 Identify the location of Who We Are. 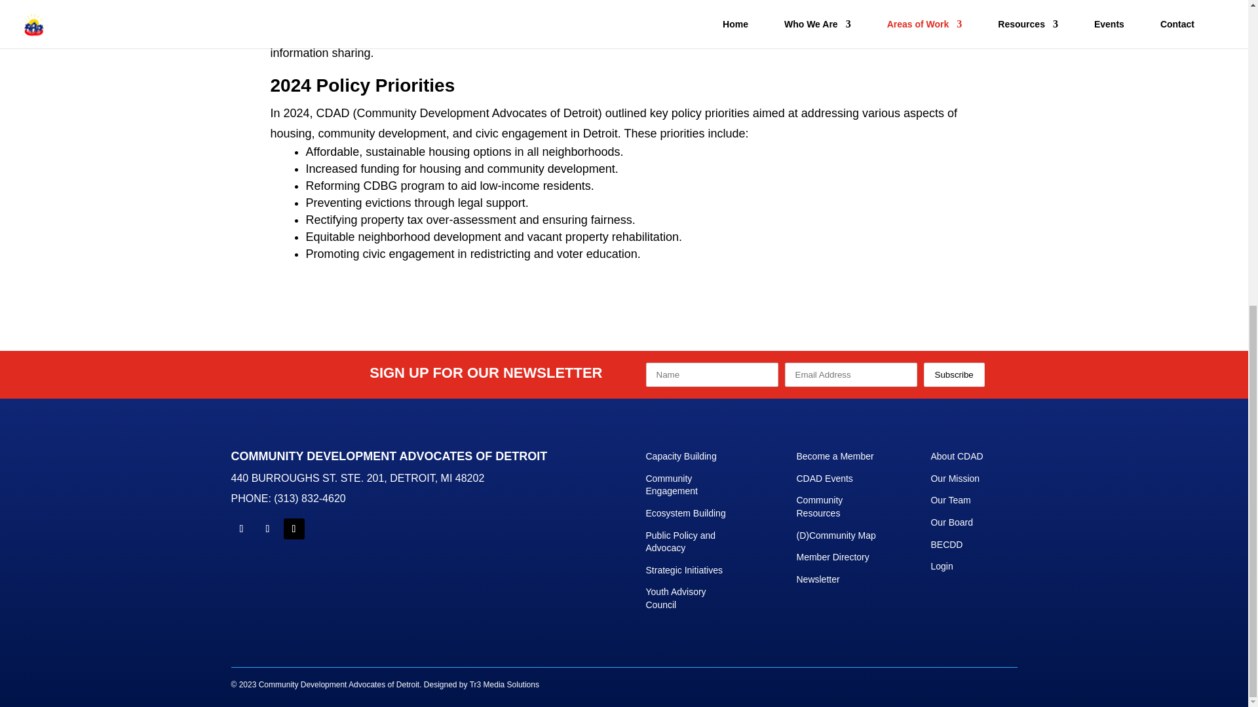
(957, 456).